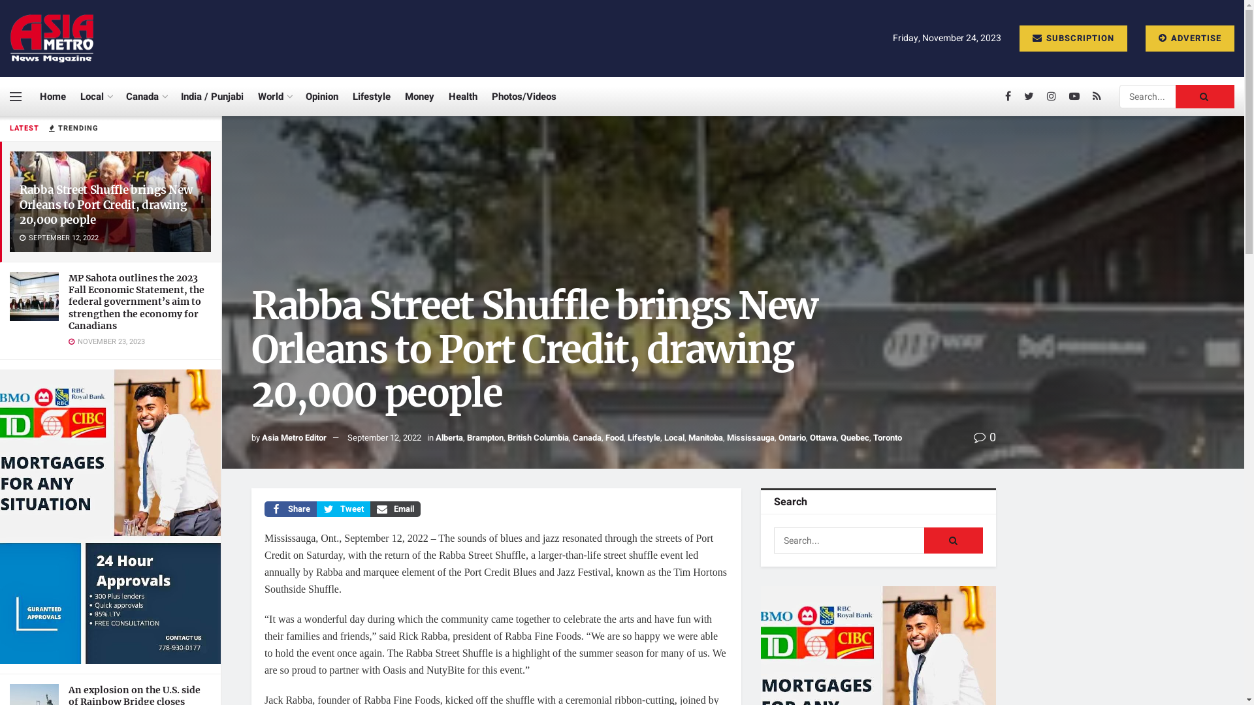  I want to click on Asia Metro Editor, so click(294, 437).